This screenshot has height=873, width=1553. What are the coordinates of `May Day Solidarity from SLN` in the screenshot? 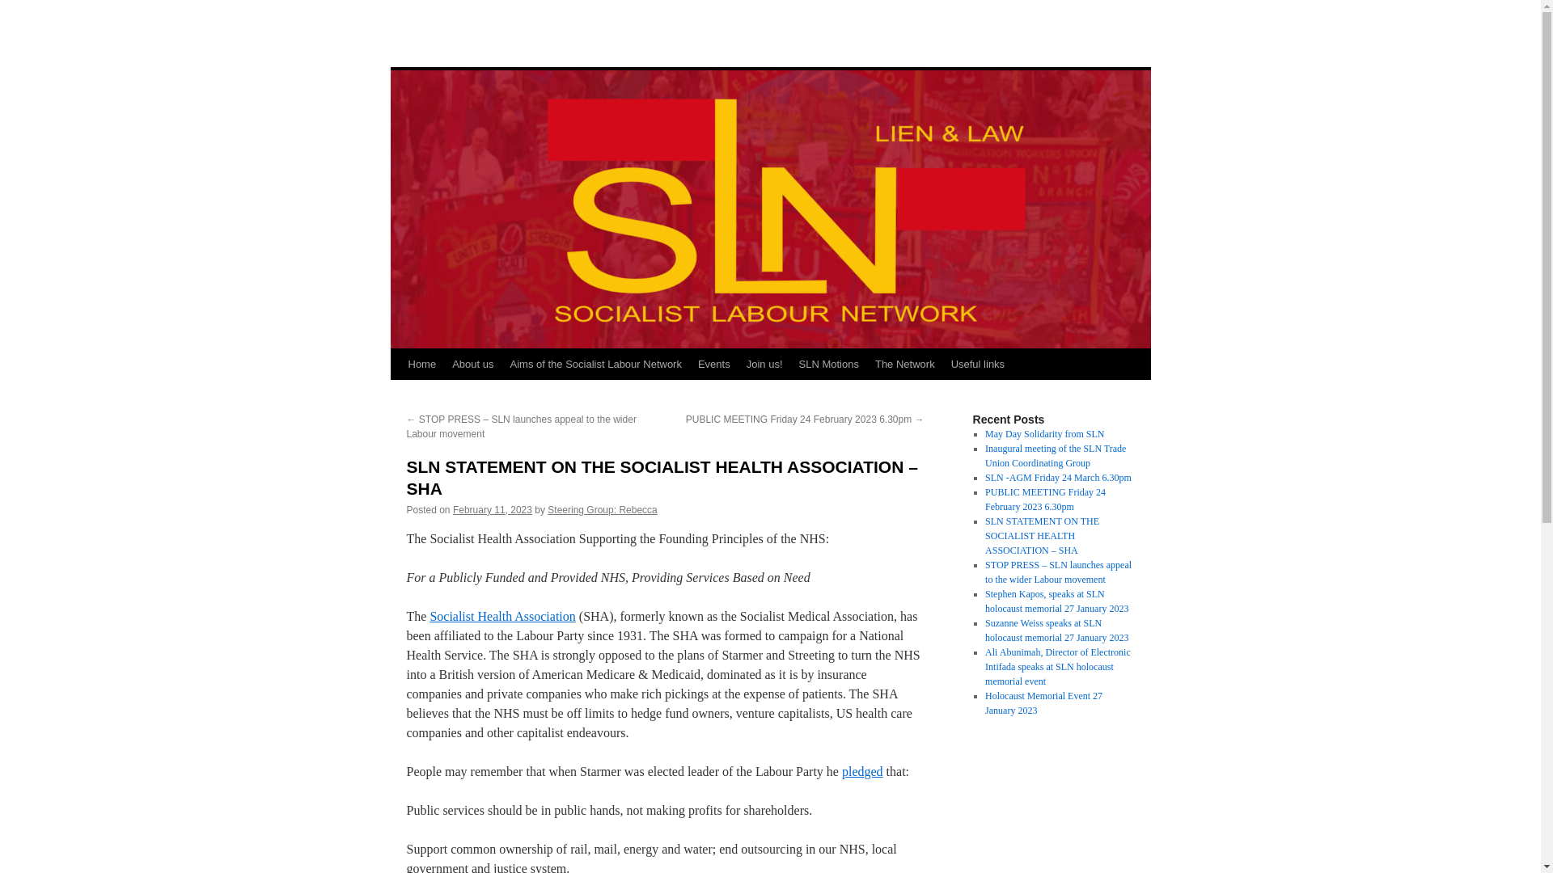 It's located at (1044, 434).